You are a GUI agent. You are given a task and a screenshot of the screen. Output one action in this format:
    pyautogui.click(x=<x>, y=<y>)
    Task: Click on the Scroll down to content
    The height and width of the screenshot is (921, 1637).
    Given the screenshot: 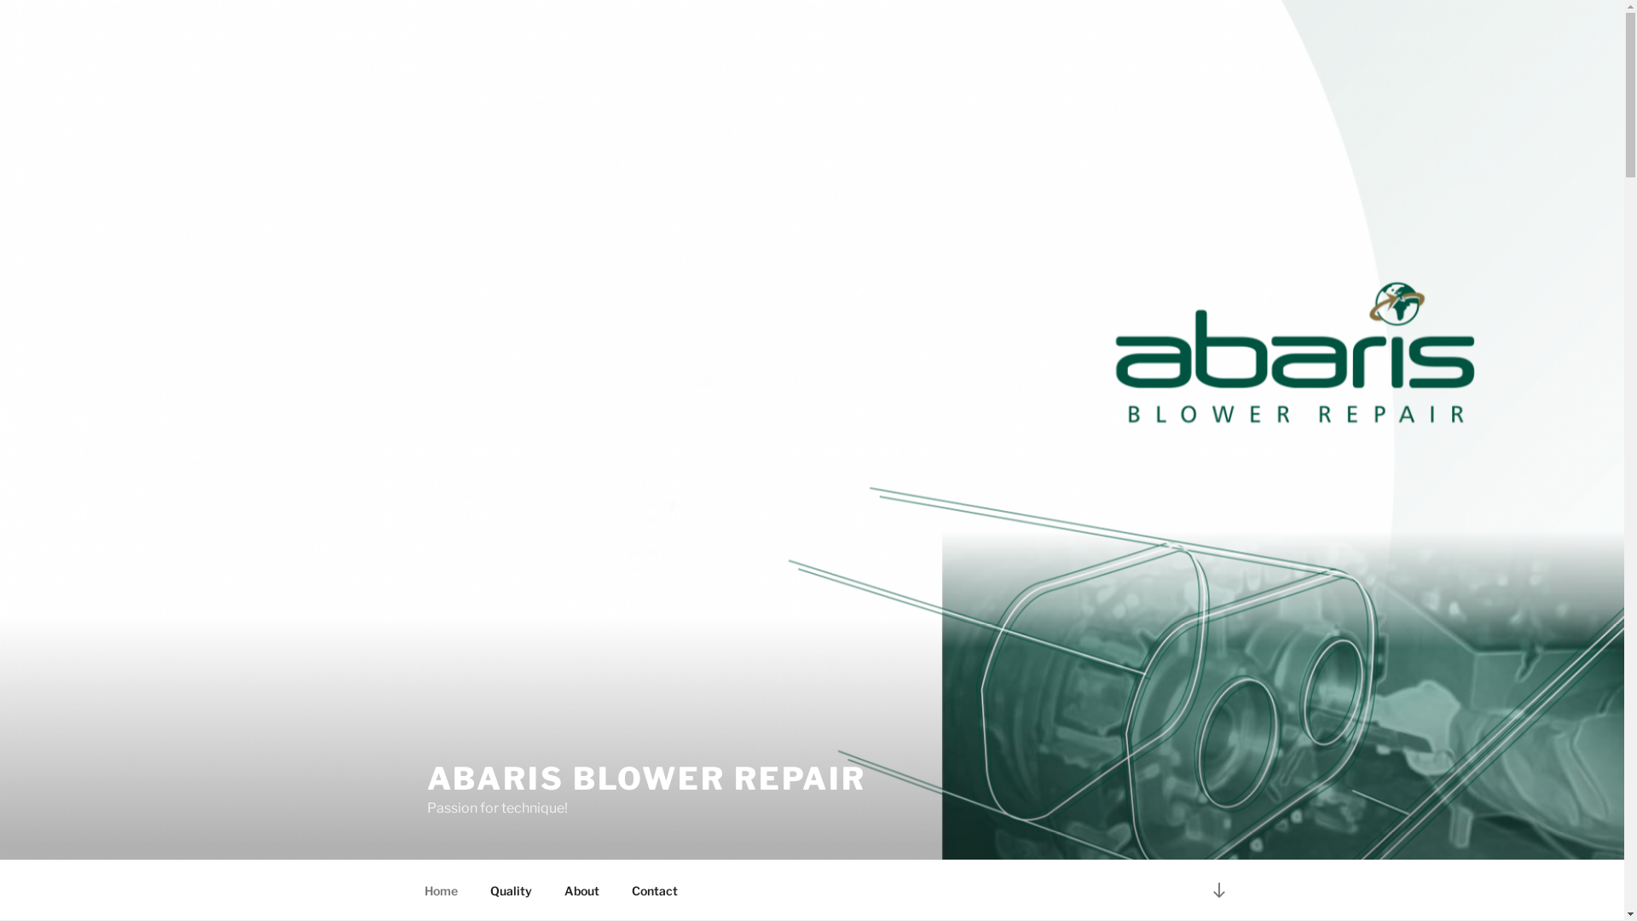 What is the action you would take?
    pyautogui.click(x=1218, y=890)
    